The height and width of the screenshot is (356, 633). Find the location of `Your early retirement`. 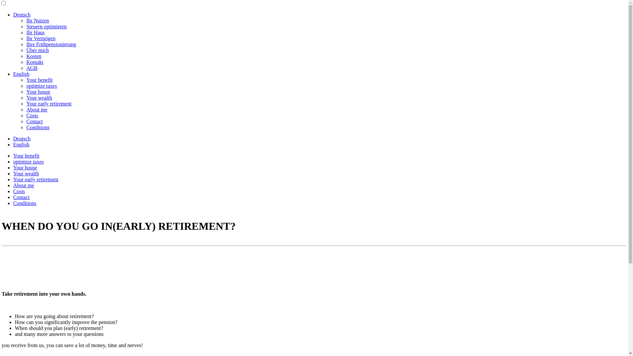

Your early retirement is located at coordinates (49, 104).